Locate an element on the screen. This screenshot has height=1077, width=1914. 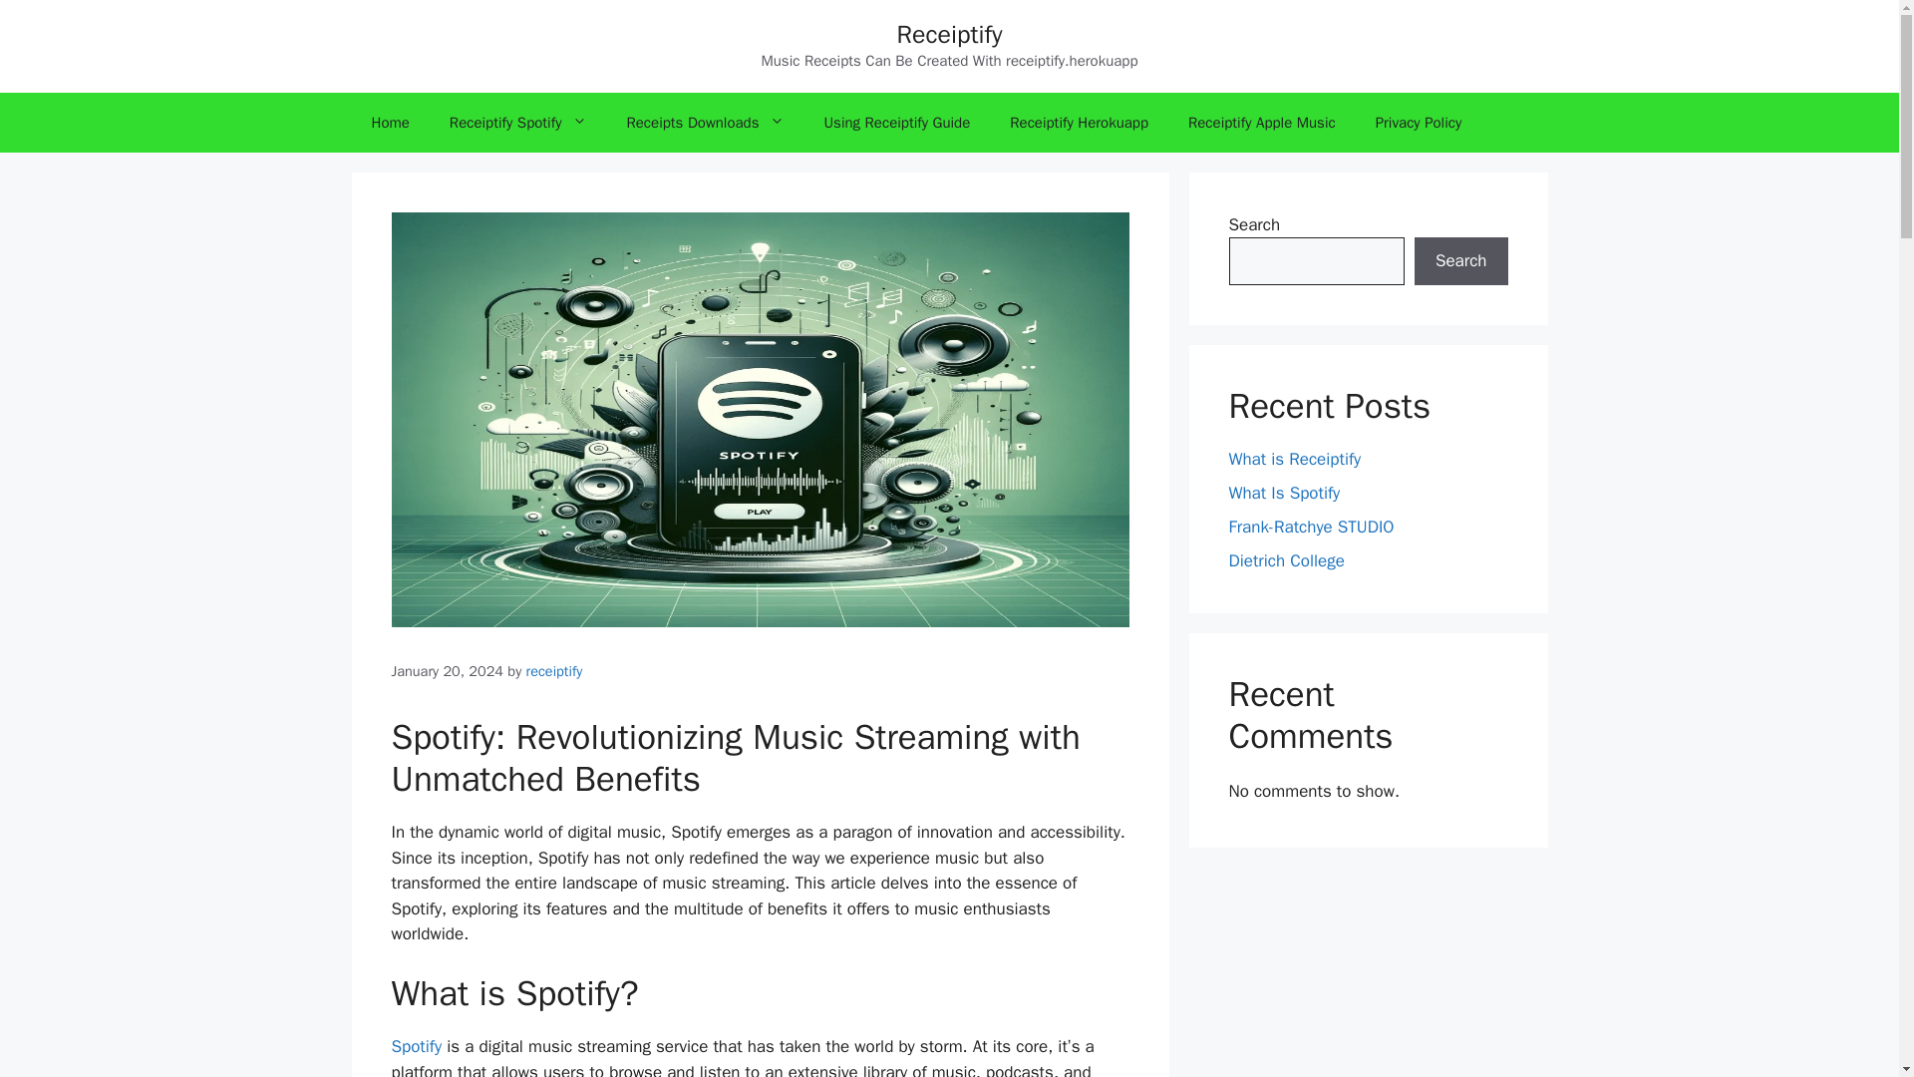
Receiptify Spotify is located at coordinates (517, 122).